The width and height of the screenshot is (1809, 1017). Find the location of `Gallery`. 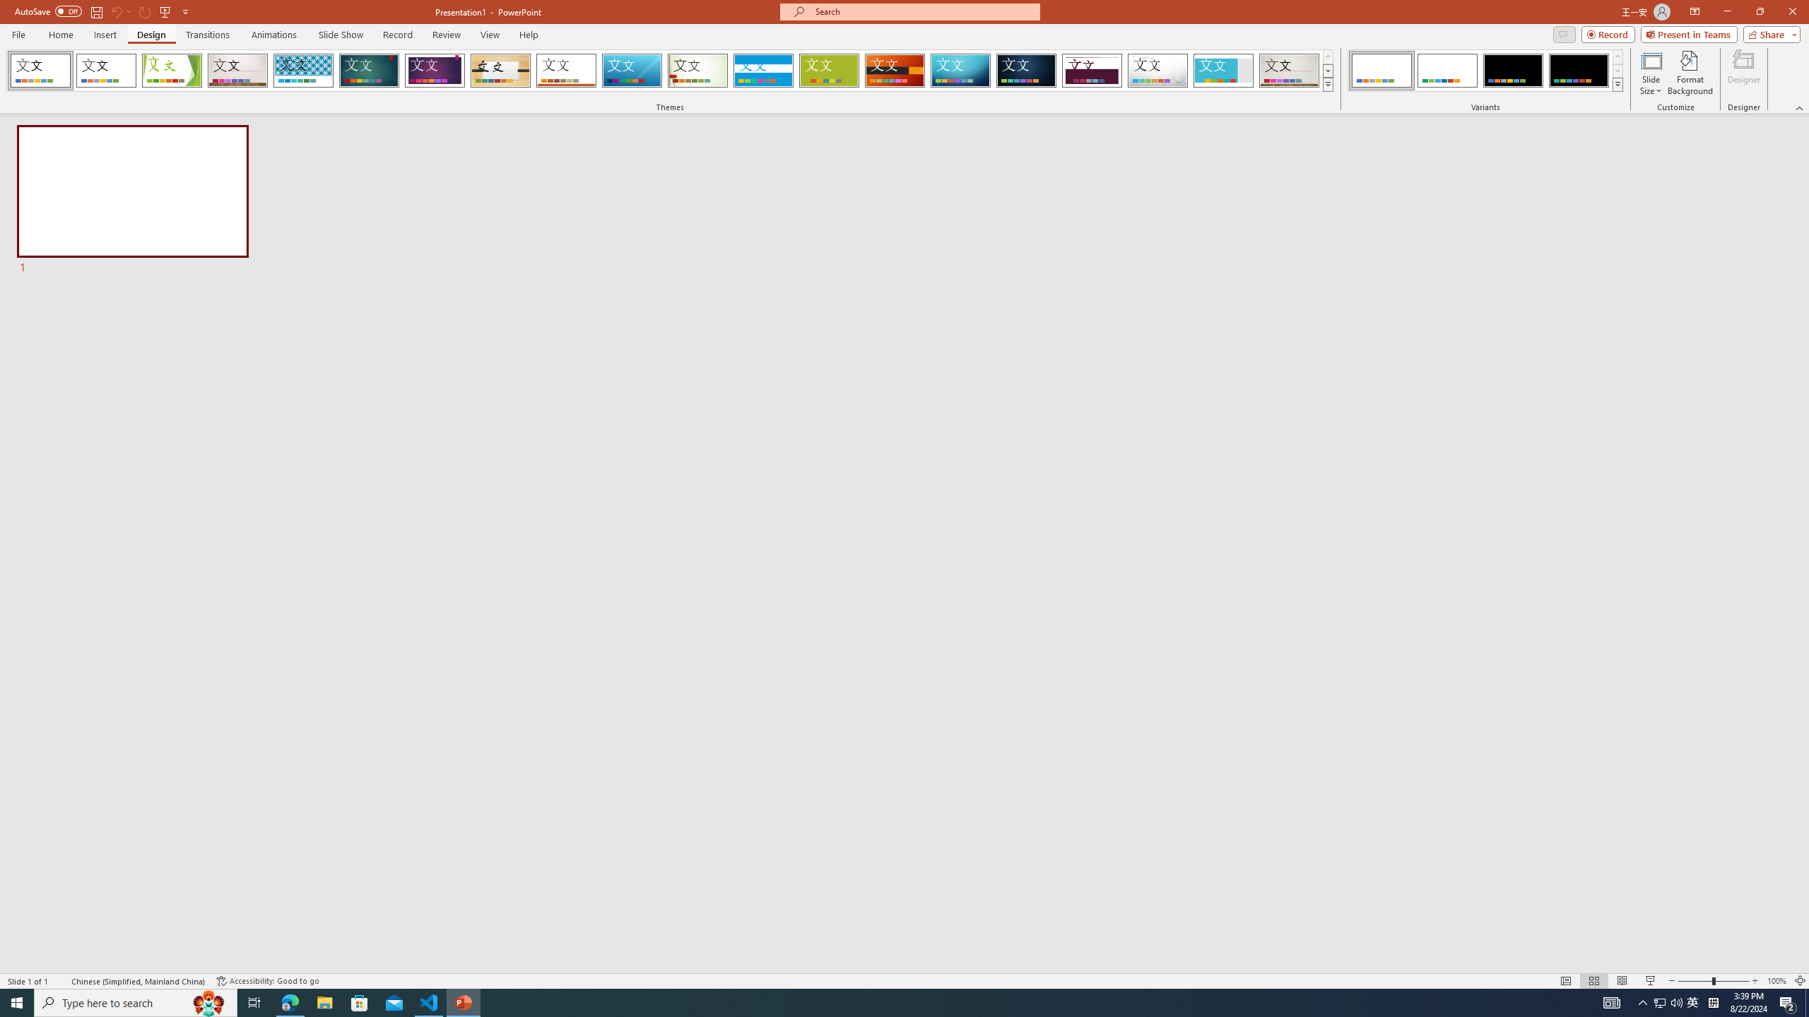

Gallery is located at coordinates (237, 71).